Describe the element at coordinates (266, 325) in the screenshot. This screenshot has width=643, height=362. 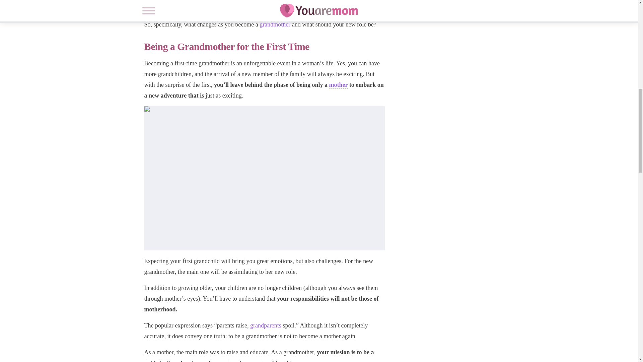
I see `grandparents` at that location.